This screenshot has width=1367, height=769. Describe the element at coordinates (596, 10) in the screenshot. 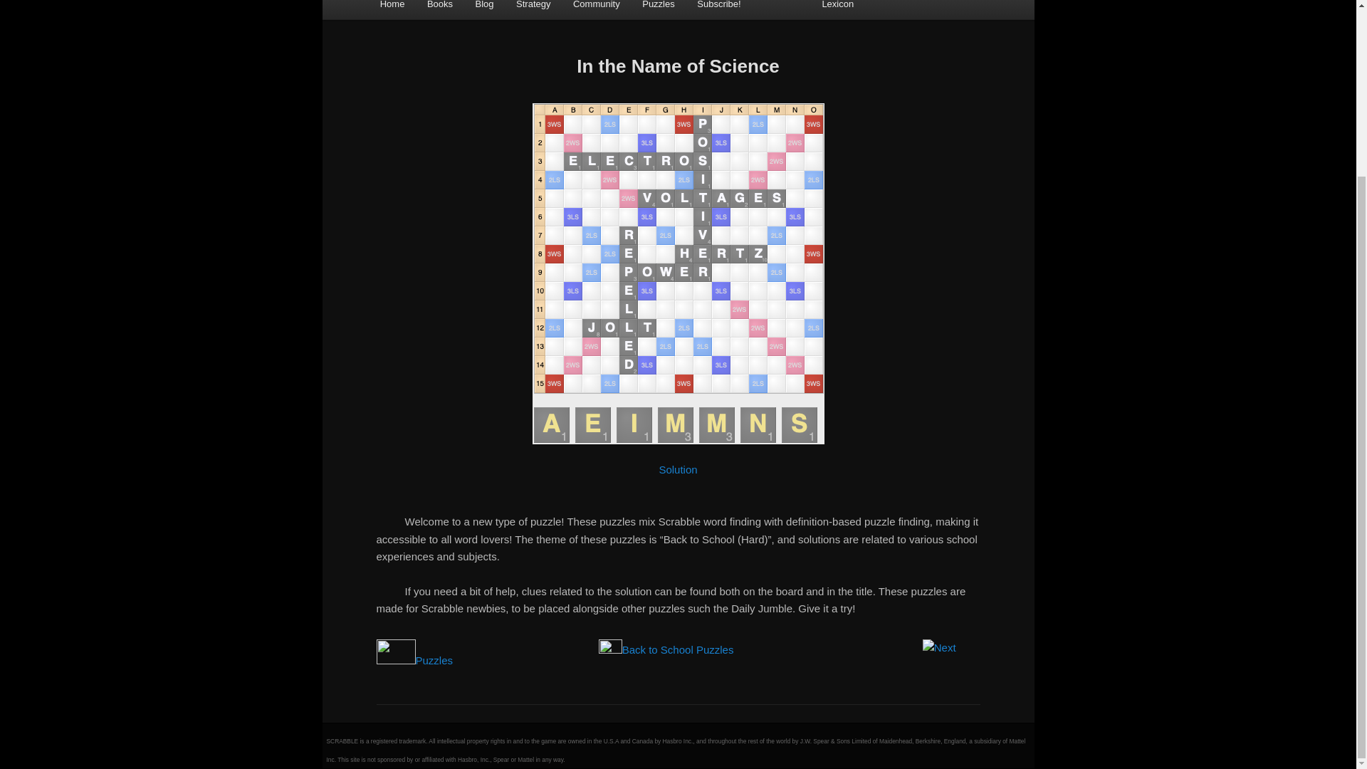

I see `Community` at that location.